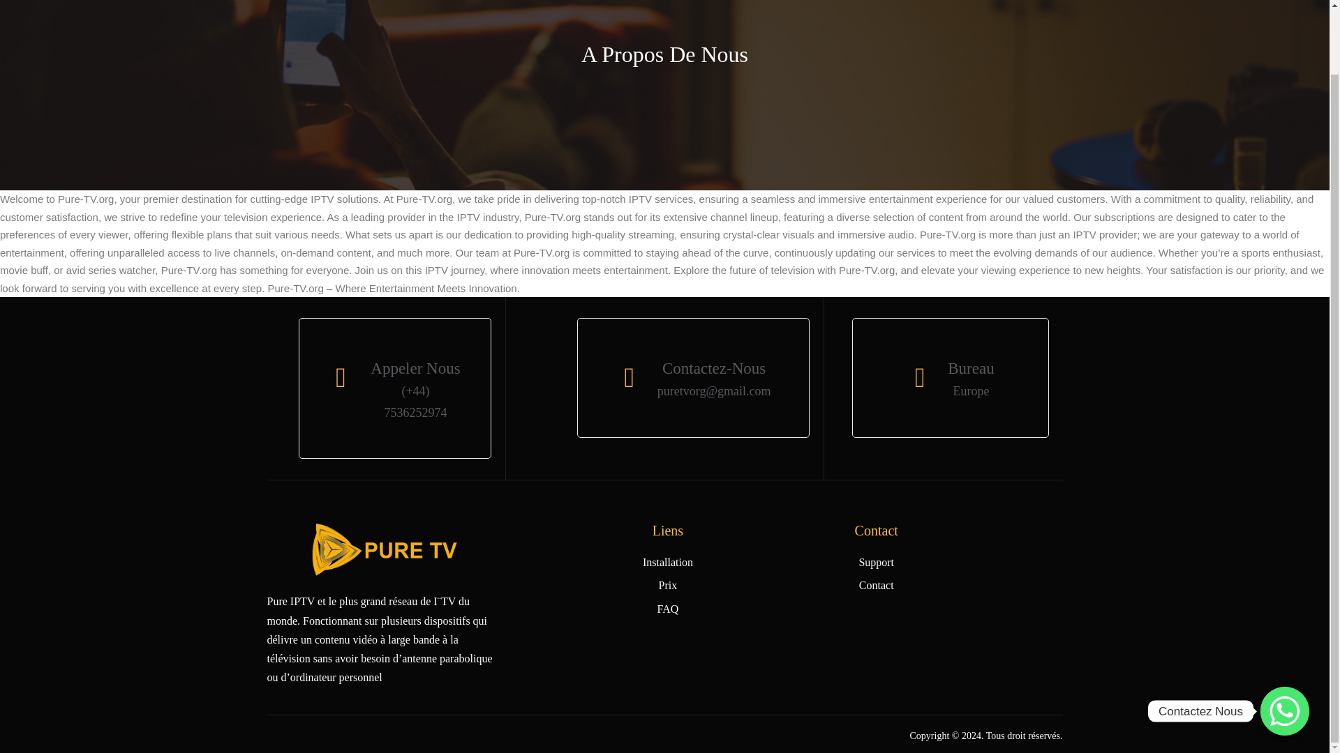 This screenshot has height=753, width=1340. What do you see at coordinates (877, 562) in the screenshot?
I see `Support` at bounding box center [877, 562].